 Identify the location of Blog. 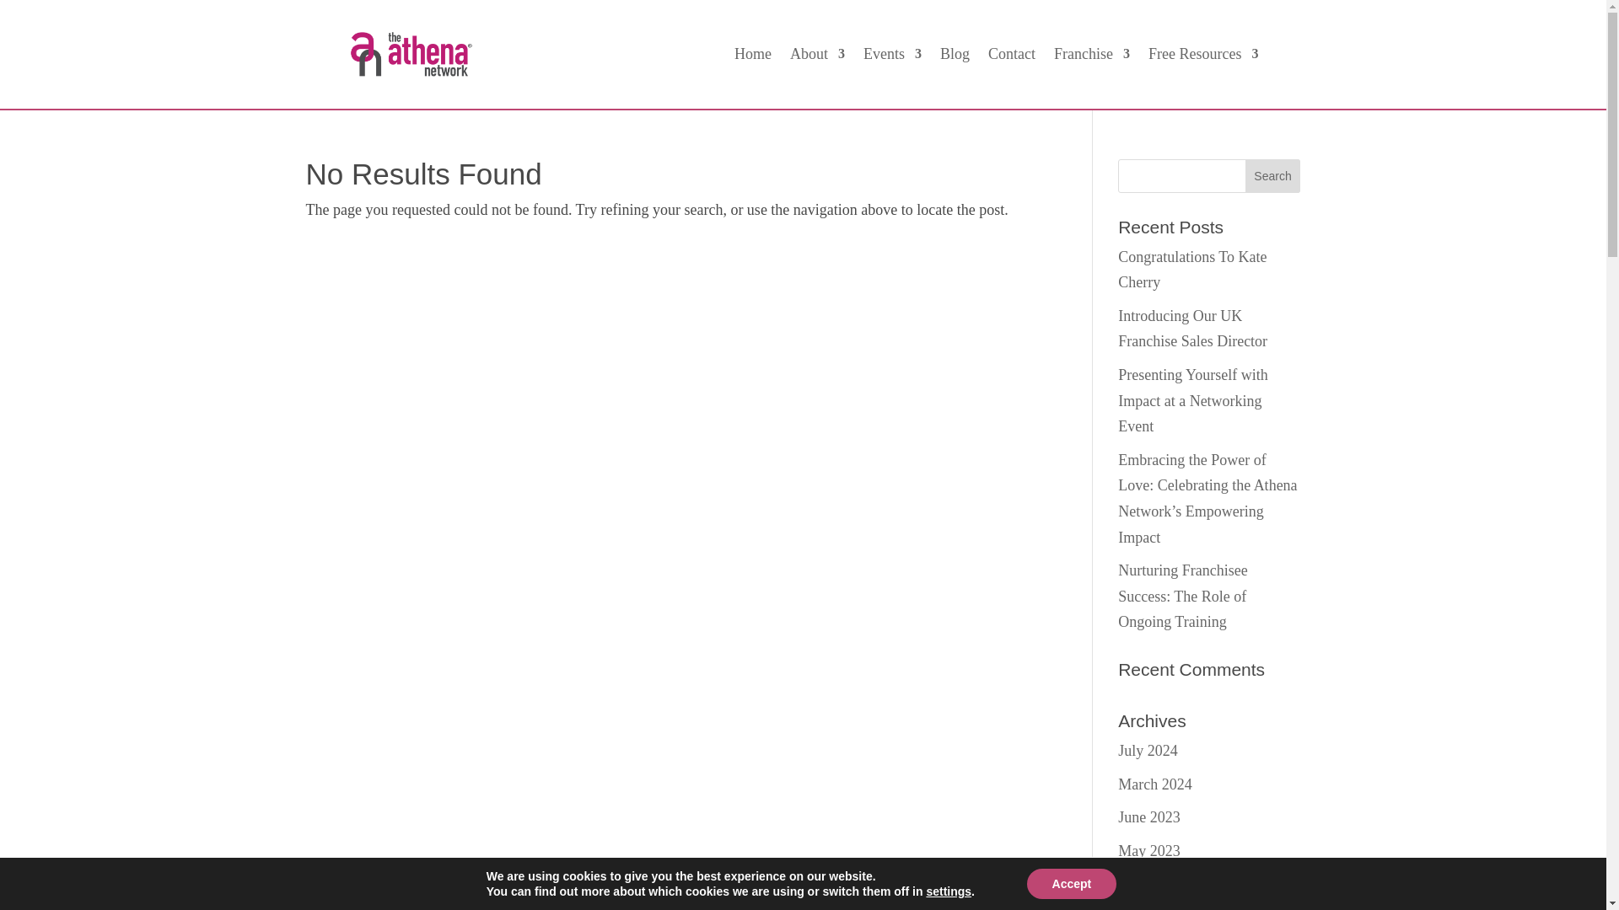
(955, 57).